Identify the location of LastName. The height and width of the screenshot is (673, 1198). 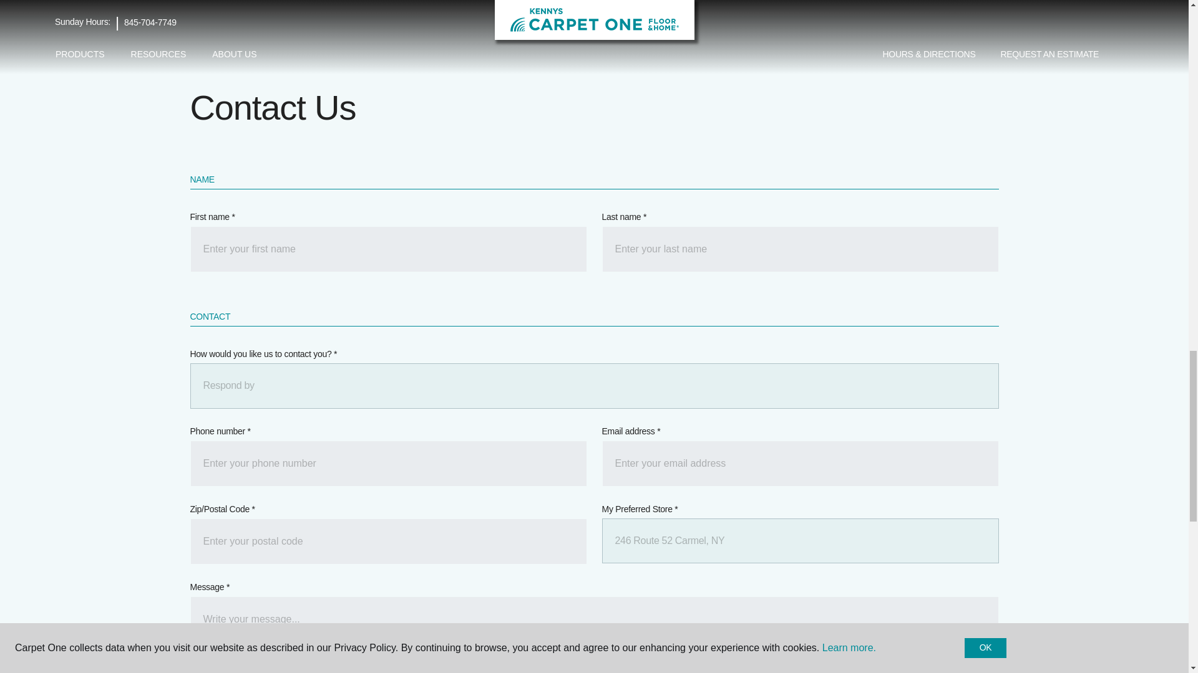
(799, 249).